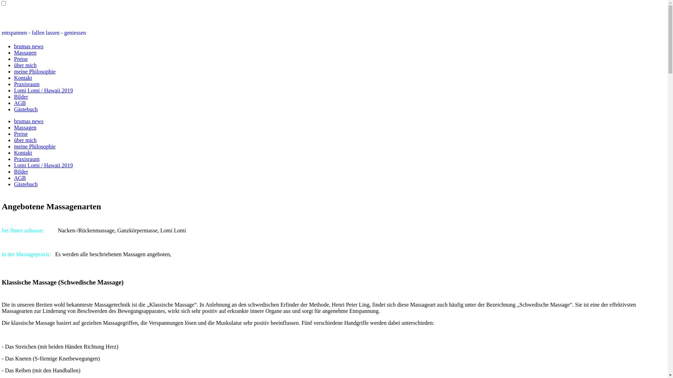  I want to click on Massagen, so click(25, 127).